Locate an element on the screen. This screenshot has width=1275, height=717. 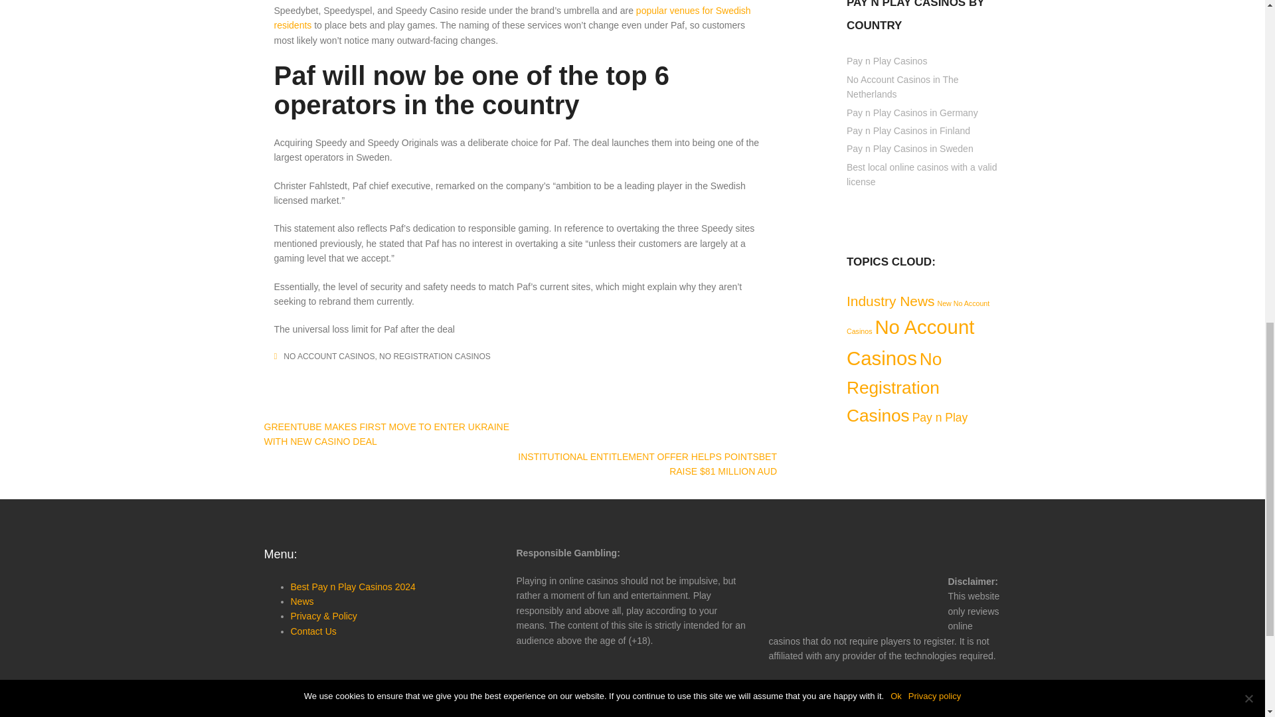
NO REGISTRATION CASINOS is located at coordinates (434, 357).